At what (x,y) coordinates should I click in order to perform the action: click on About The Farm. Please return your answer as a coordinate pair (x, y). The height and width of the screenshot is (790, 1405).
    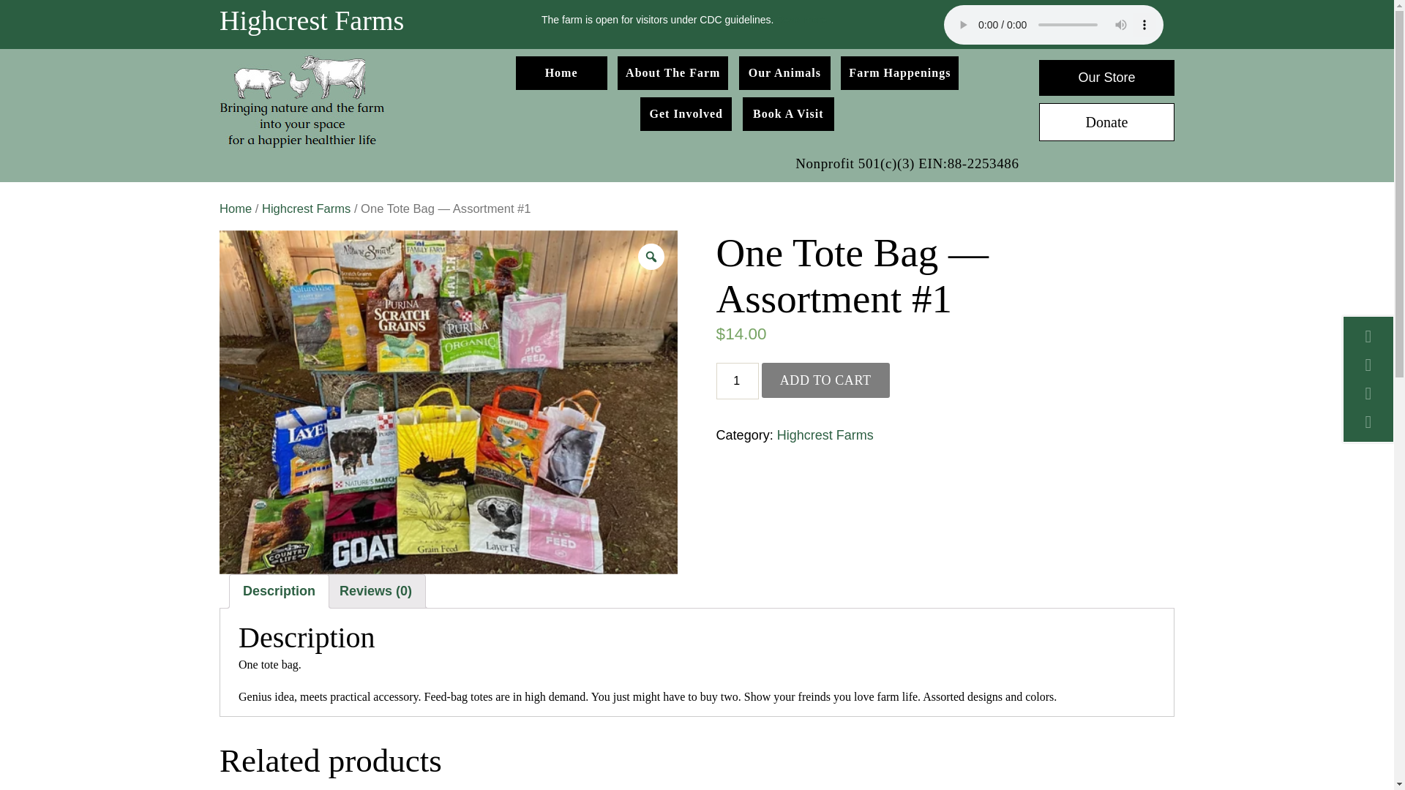
    Looking at the image, I should click on (672, 73).